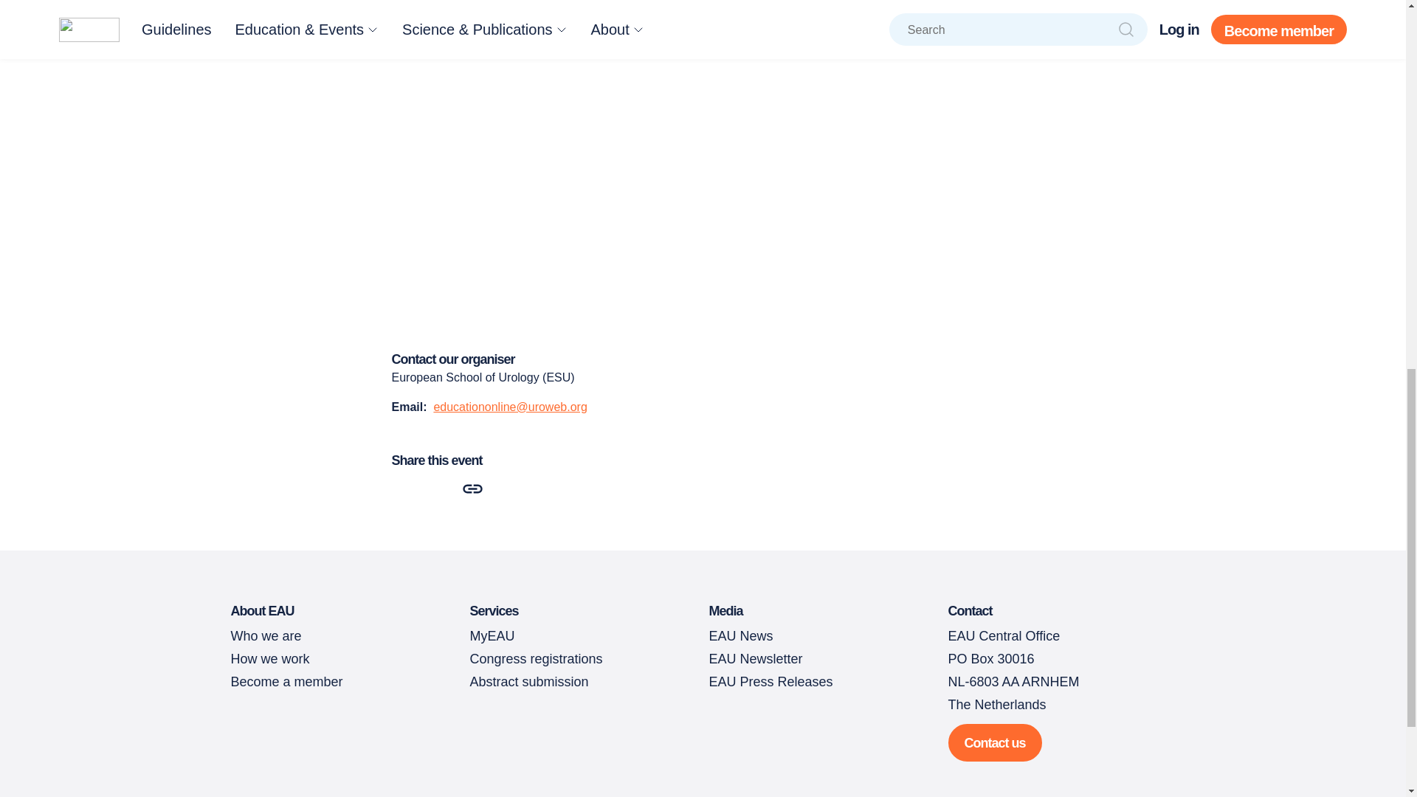 This screenshot has width=1417, height=797. What do you see at coordinates (265, 636) in the screenshot?
I see `Who we are` at bounding box center [265, 636].